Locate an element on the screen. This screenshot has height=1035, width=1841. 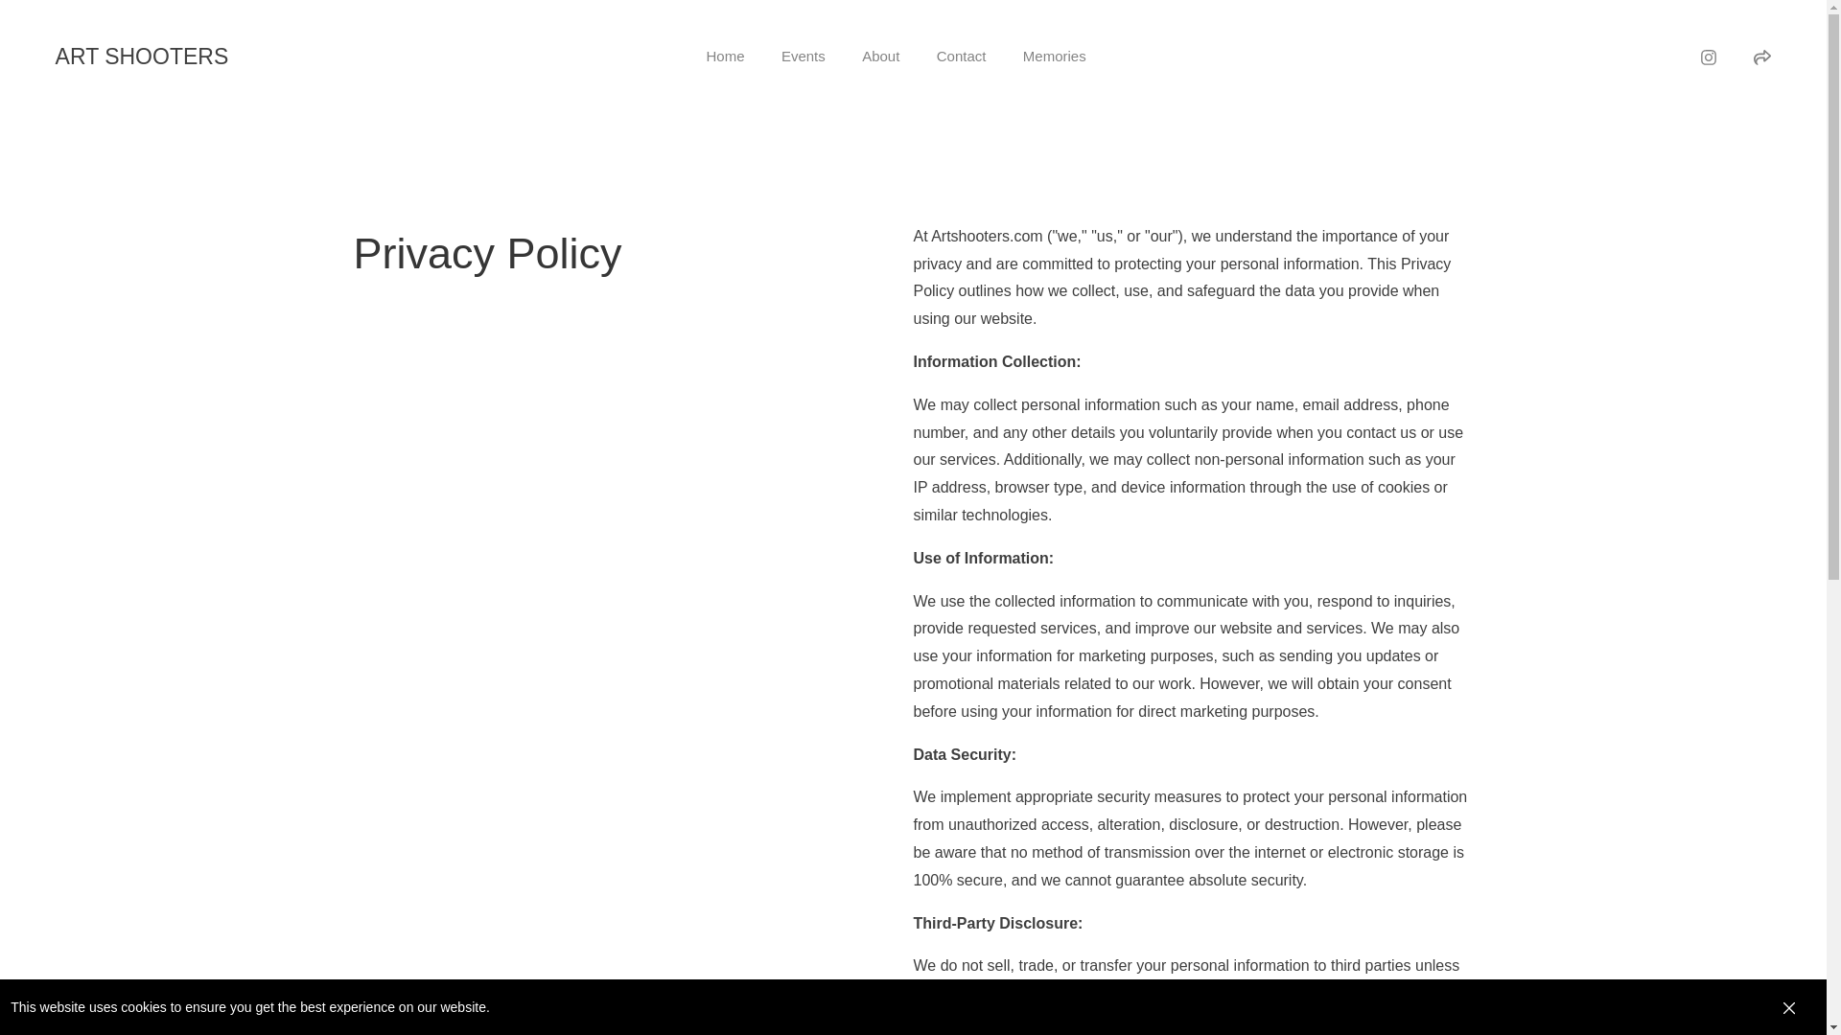
Memories is located at coordinates (1055, 57).